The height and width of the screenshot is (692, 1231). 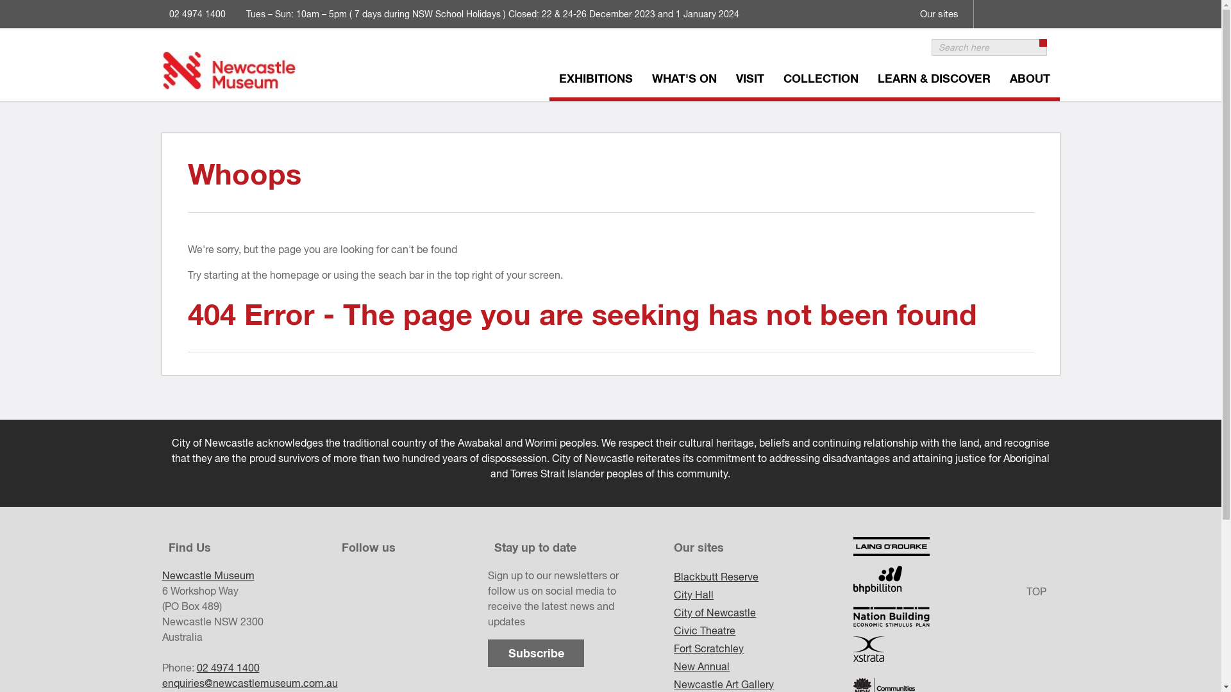 I want to click on ABOUT, so click(x=1030, y=81).